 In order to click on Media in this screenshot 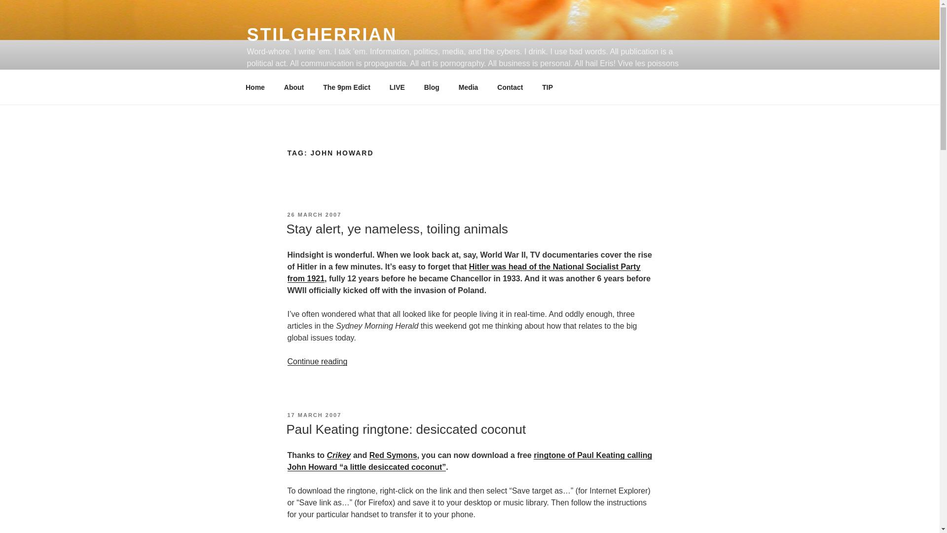, I will do `click(468, 87)`.